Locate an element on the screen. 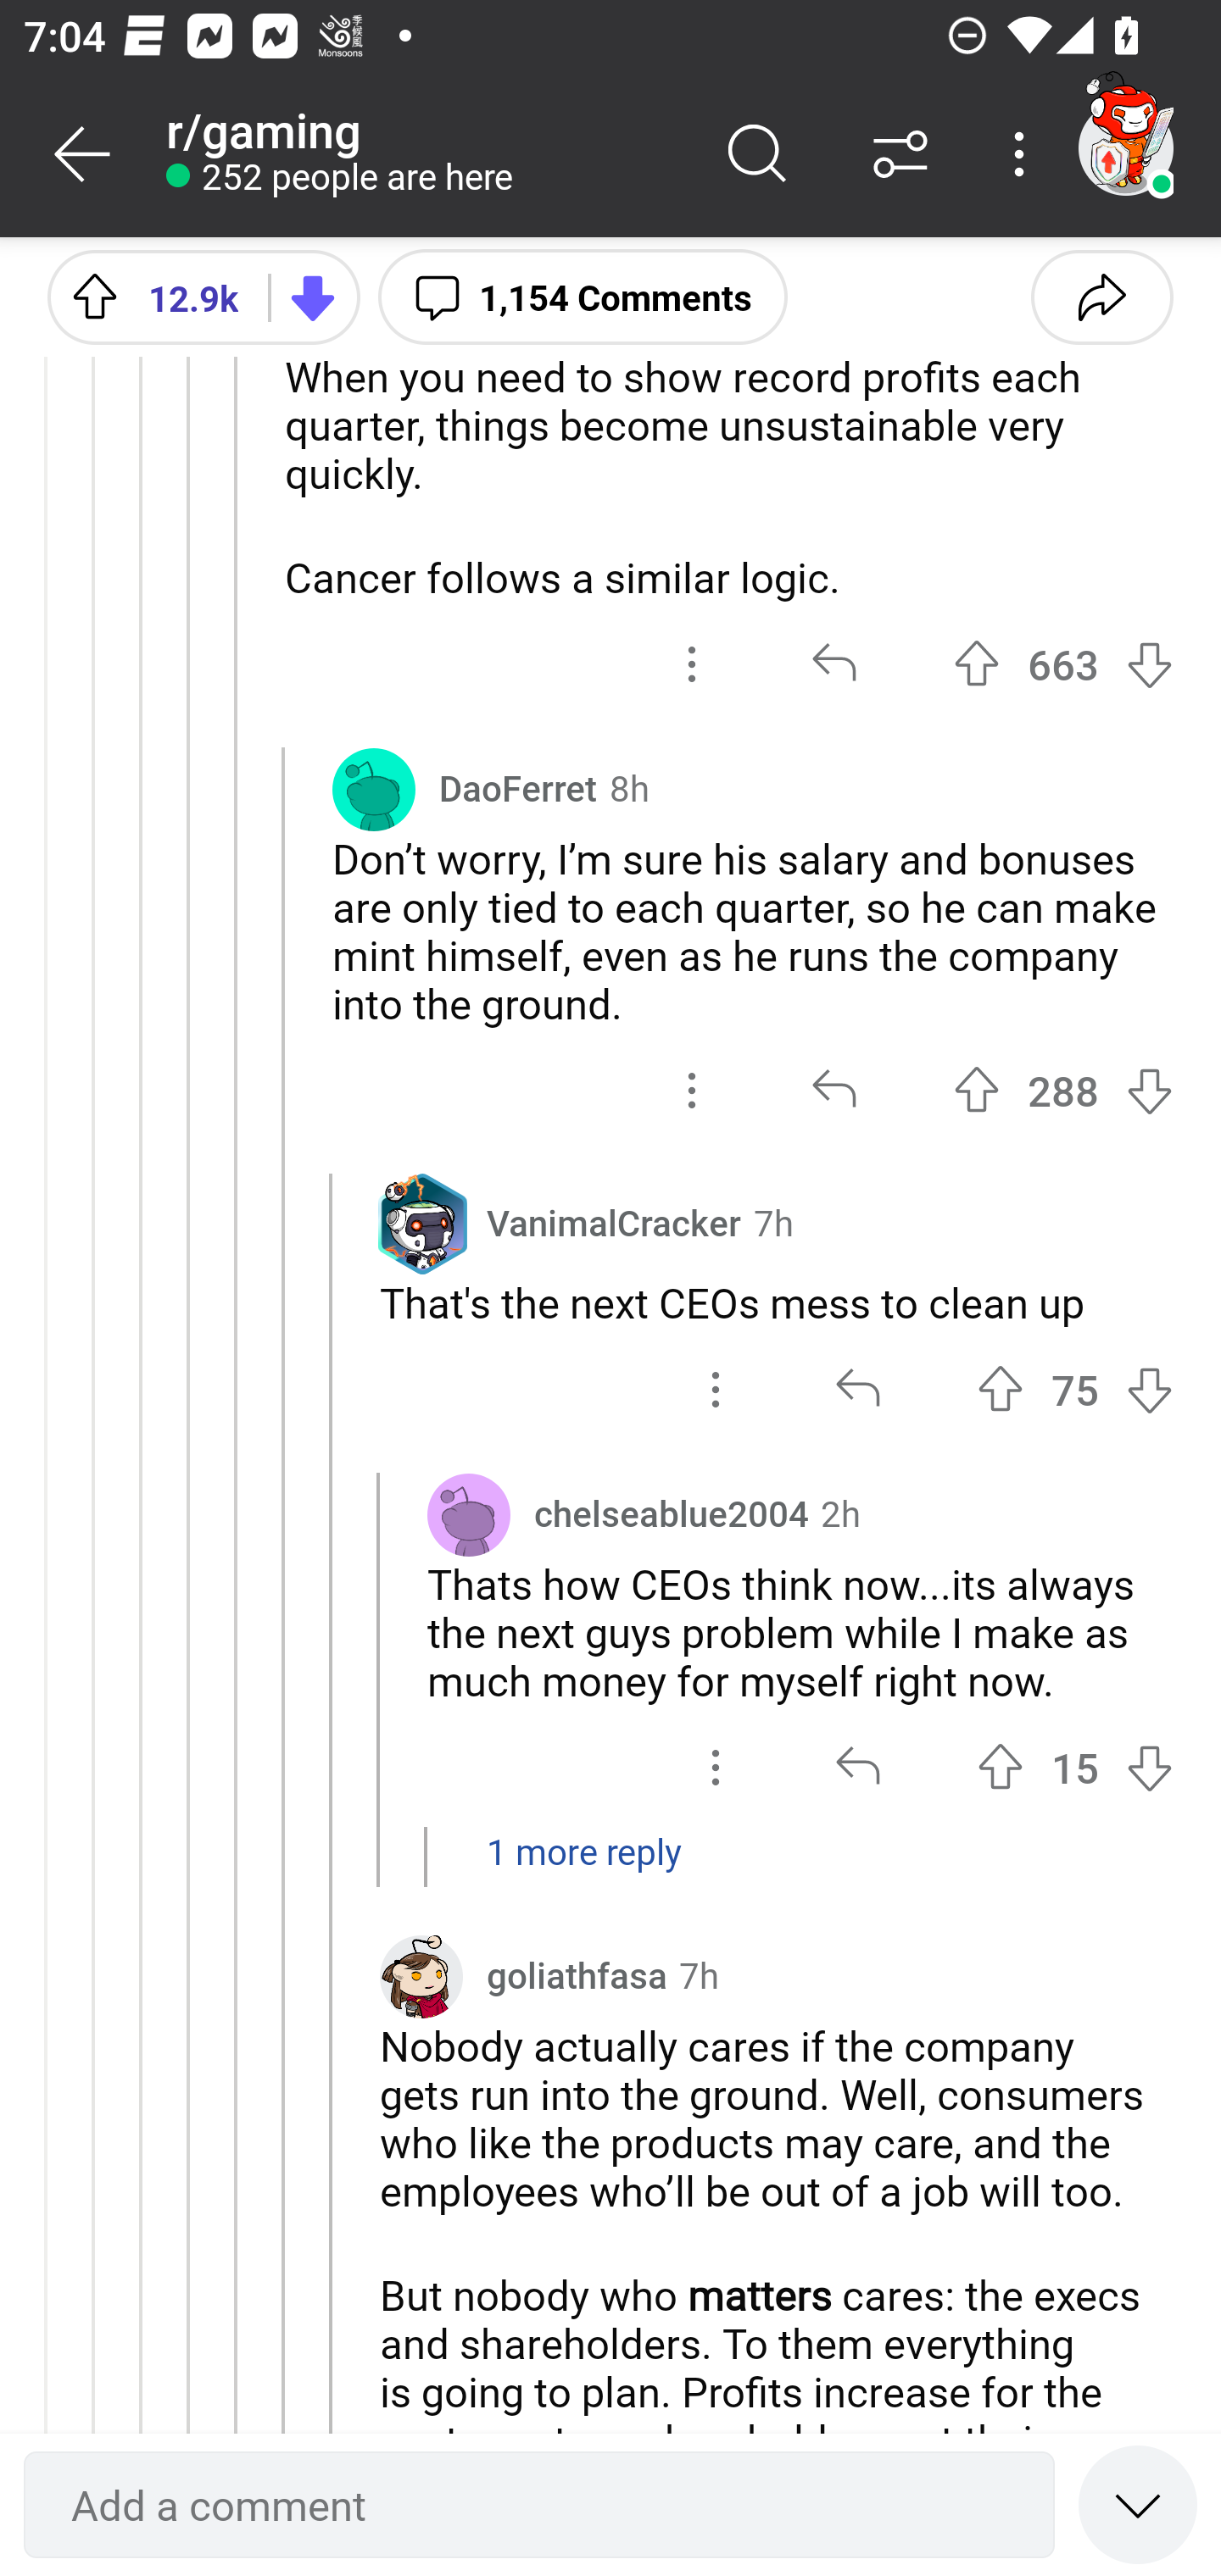 The image size is (1221, 2576). 1,154 Comments is located at coordinates (583, 296).